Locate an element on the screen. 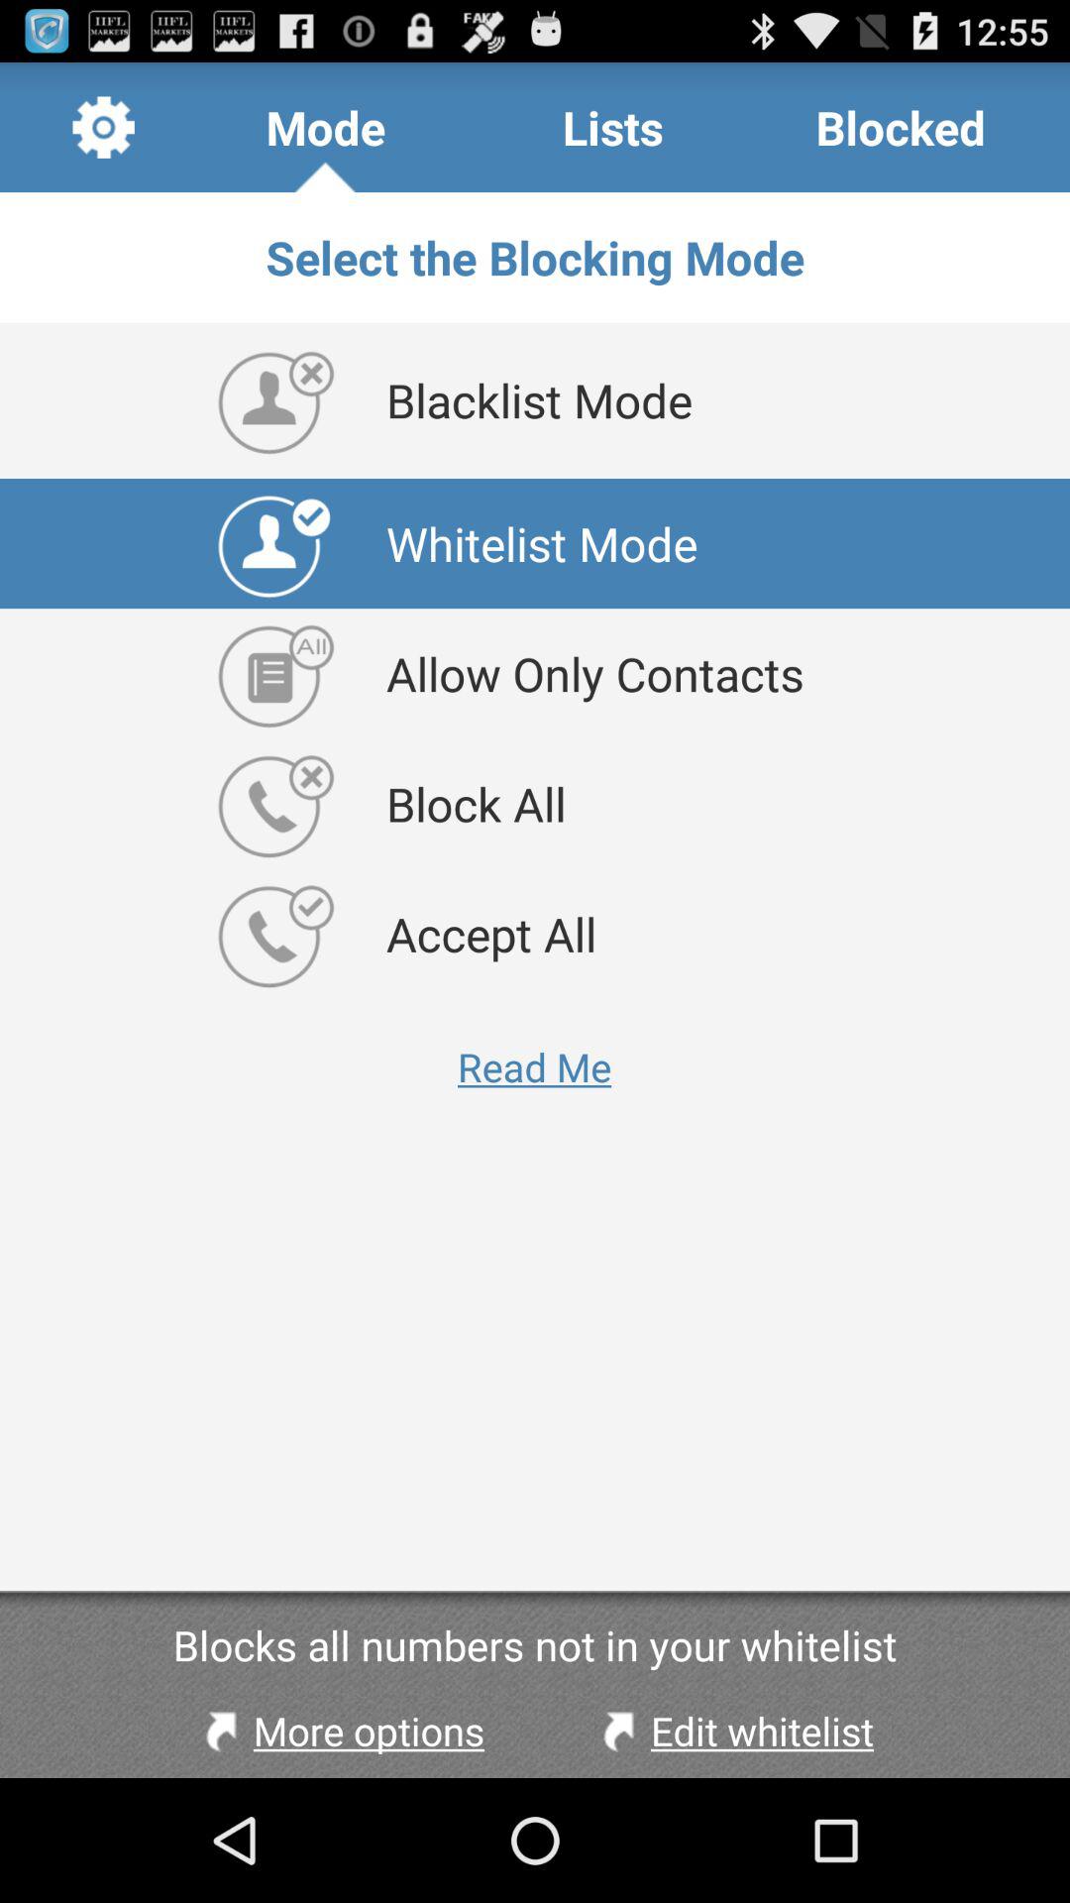 This screenshot has width=1070, height=1903. turn on blocked icon is located at coordinates (900, 127).